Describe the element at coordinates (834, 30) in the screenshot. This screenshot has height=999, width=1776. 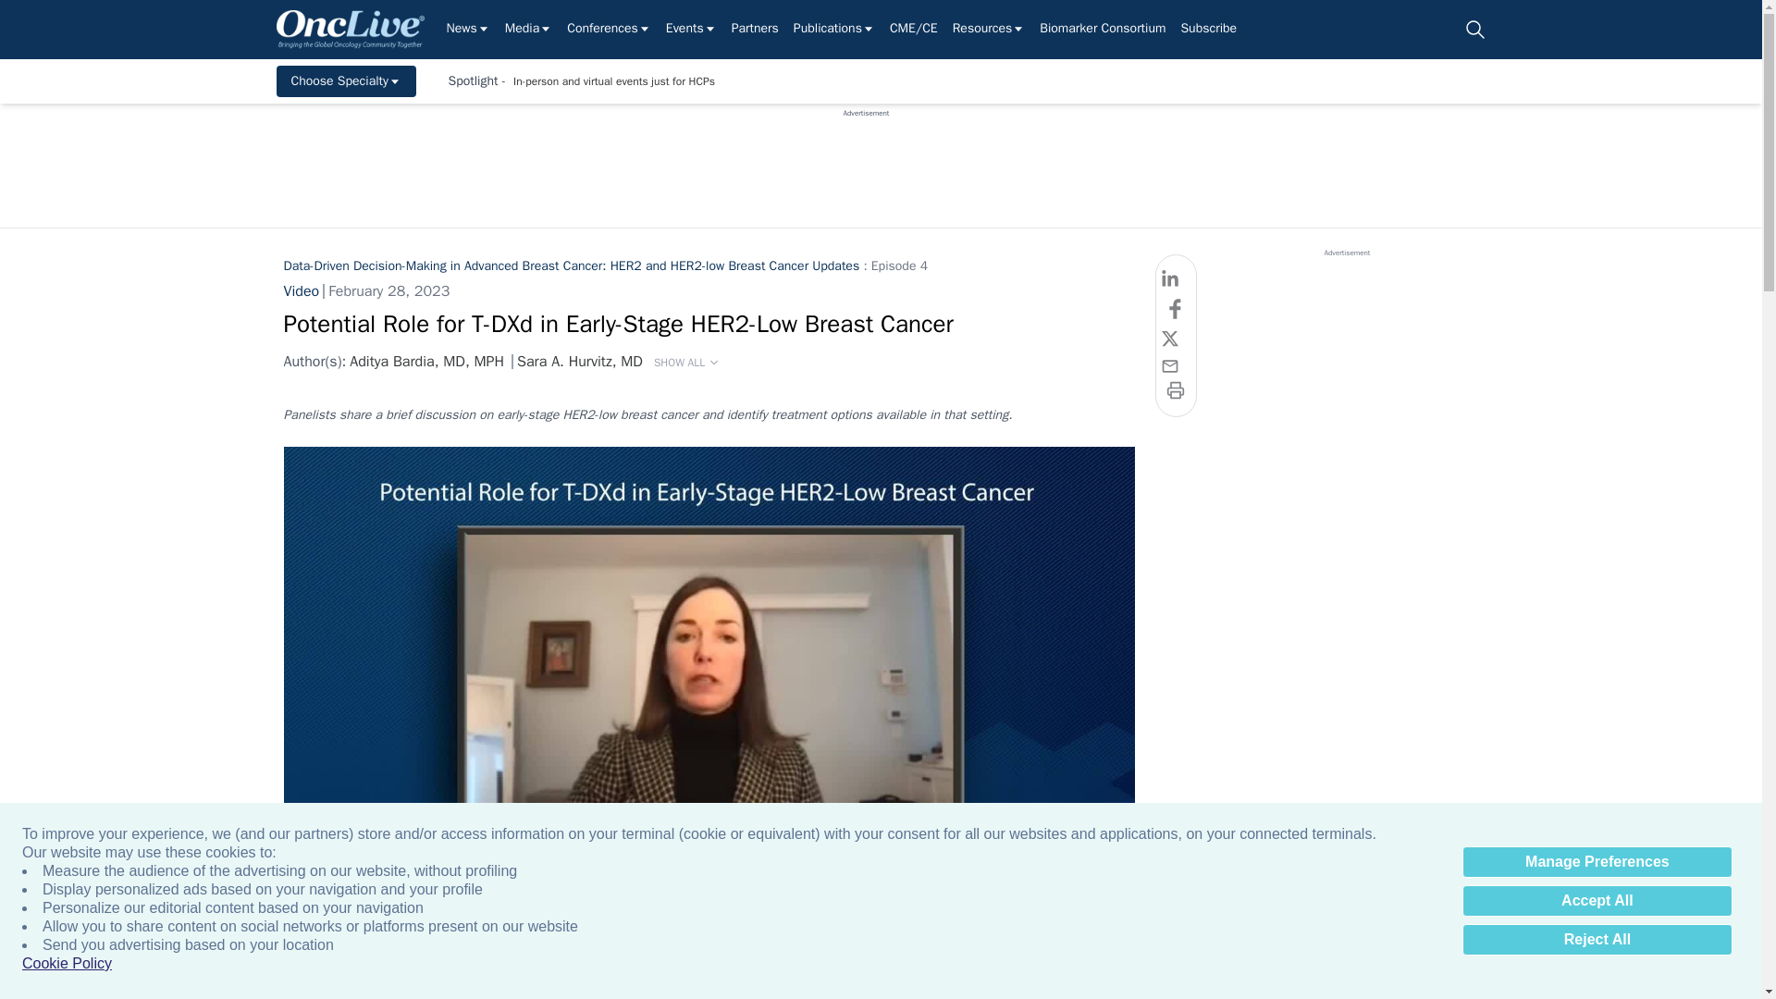
I see `Publications` at that location.